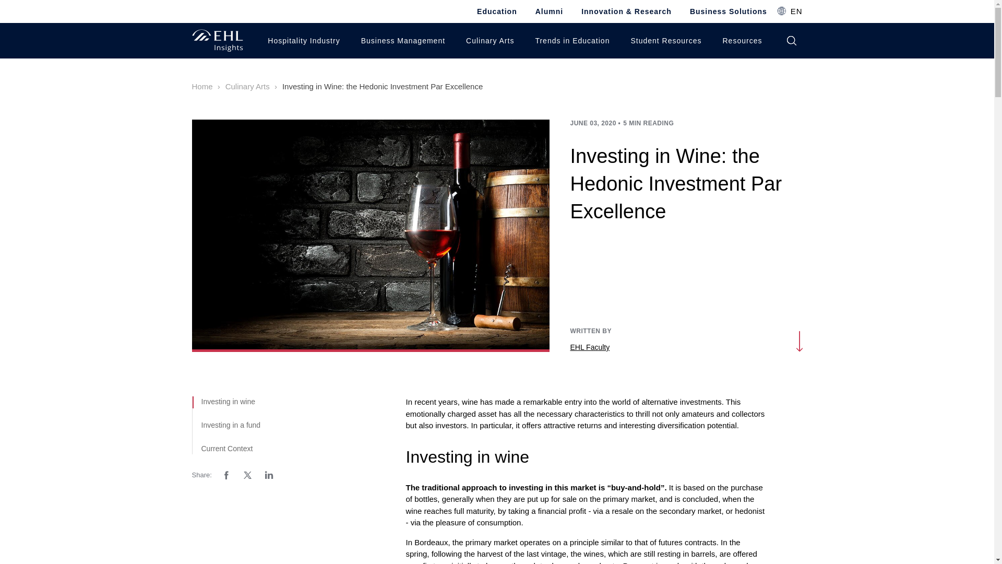  What do you see at coordinates (301, 41) in the screenshot?
I see `Hospitality Industry` at bounding box center [301, 41].